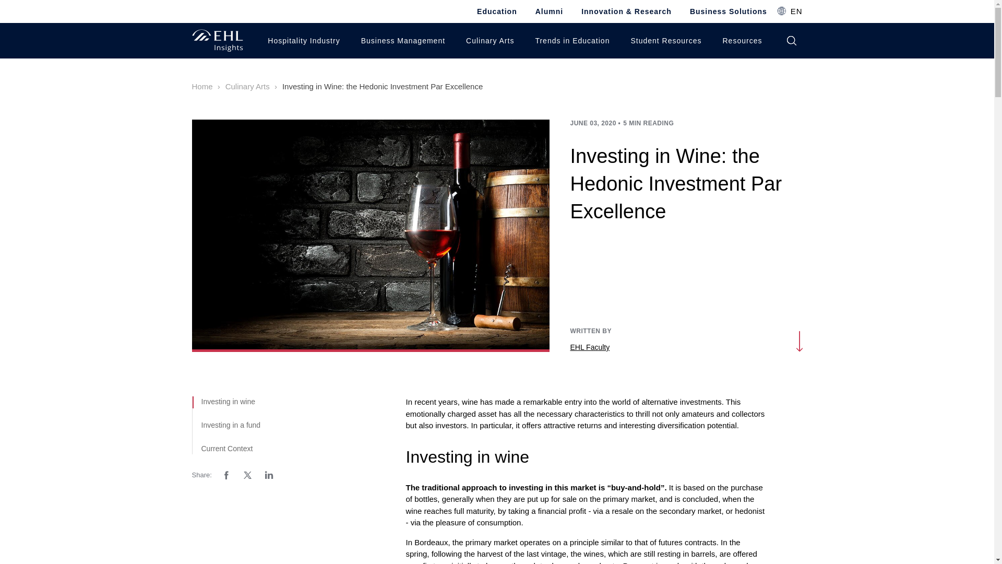  What do you see at coordinates (301, 41) in the screenshot?
I see `Hospitality Industry` at bounding box center [301, 41].